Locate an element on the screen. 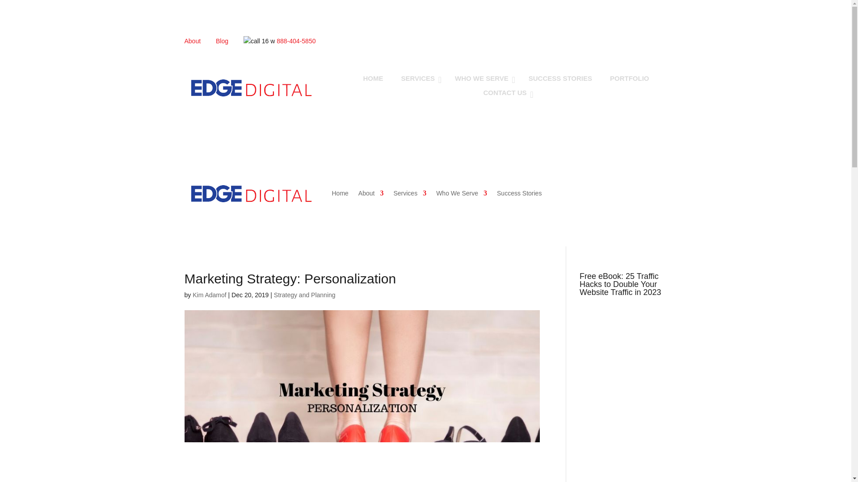 This screenshot has width=858, height=482. Posts by Kim Adamof is located at coordinates (209, 295).